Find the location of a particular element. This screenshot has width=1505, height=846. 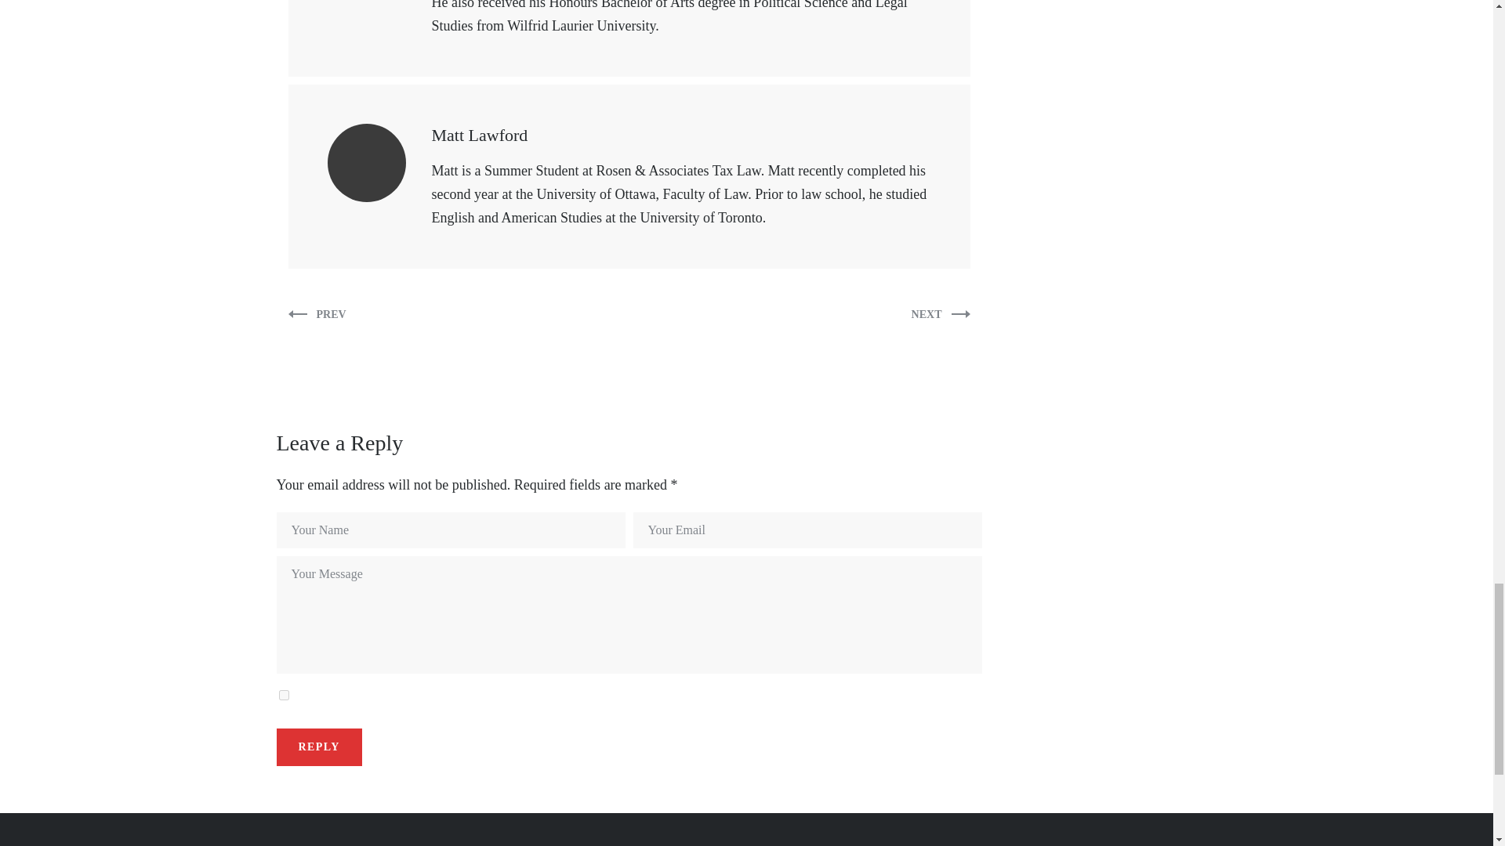

Your Name is located at coordinates (450, 530).